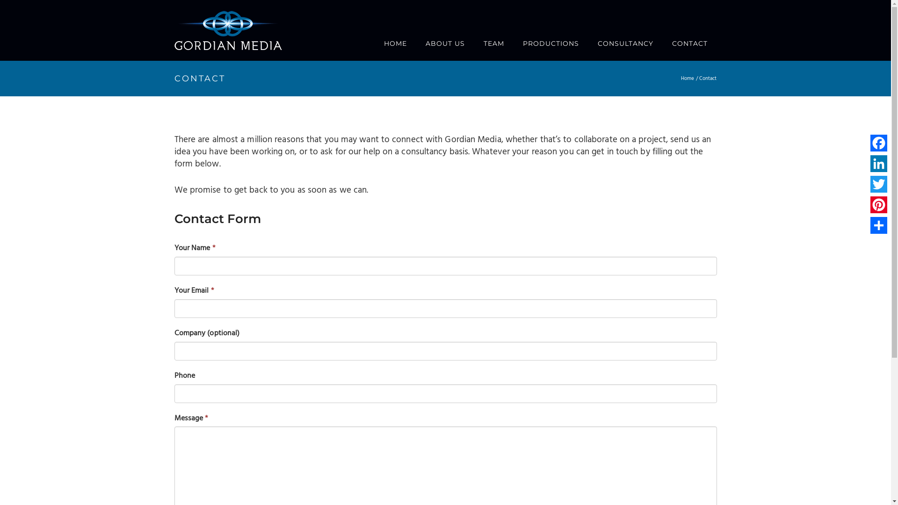  What do you see at coordinates (395, 43) in the screenshot?
I see `HOME` at bounding box center [395, 43].